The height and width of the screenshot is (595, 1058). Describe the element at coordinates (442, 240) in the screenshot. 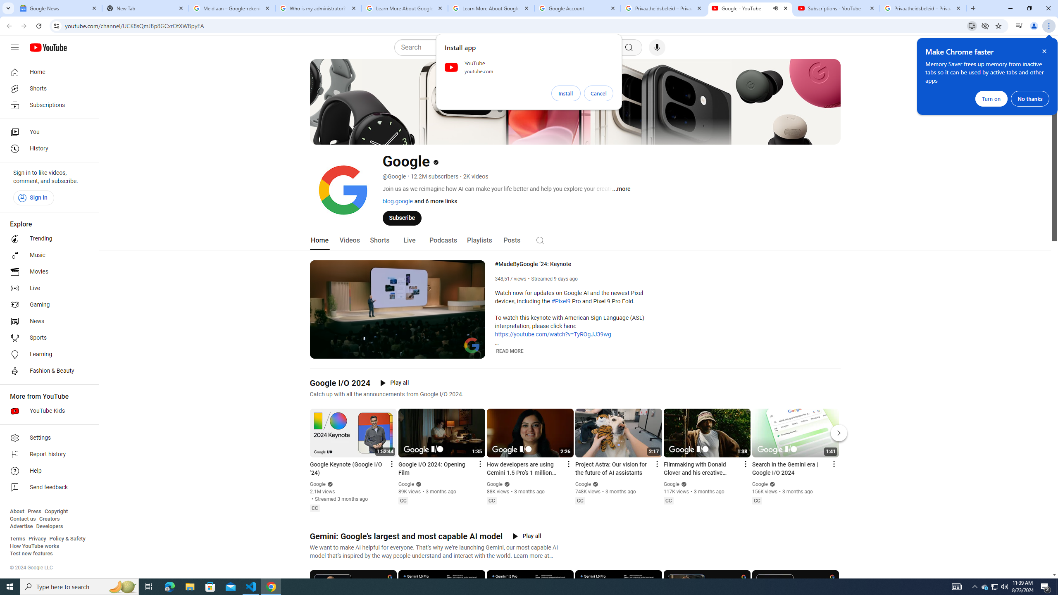

I see `Podcasts` at that location.